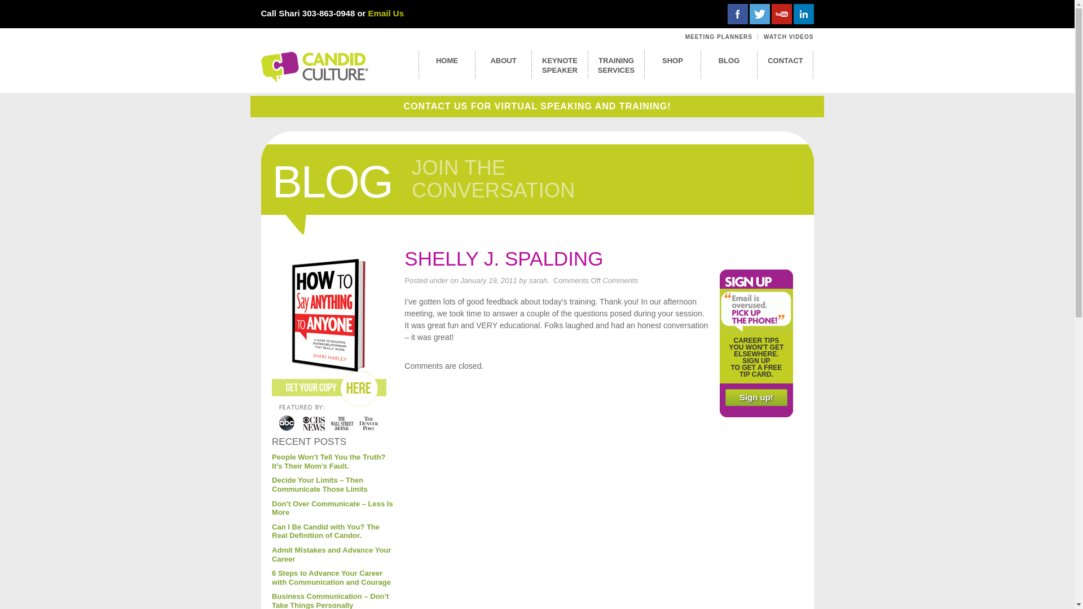 The width and height of the screenshot is (1083, 609). What do you see at coordinates (309, 442) in the screenshot?
I see `RECENT POSTS` at bounding box center [309, 442].